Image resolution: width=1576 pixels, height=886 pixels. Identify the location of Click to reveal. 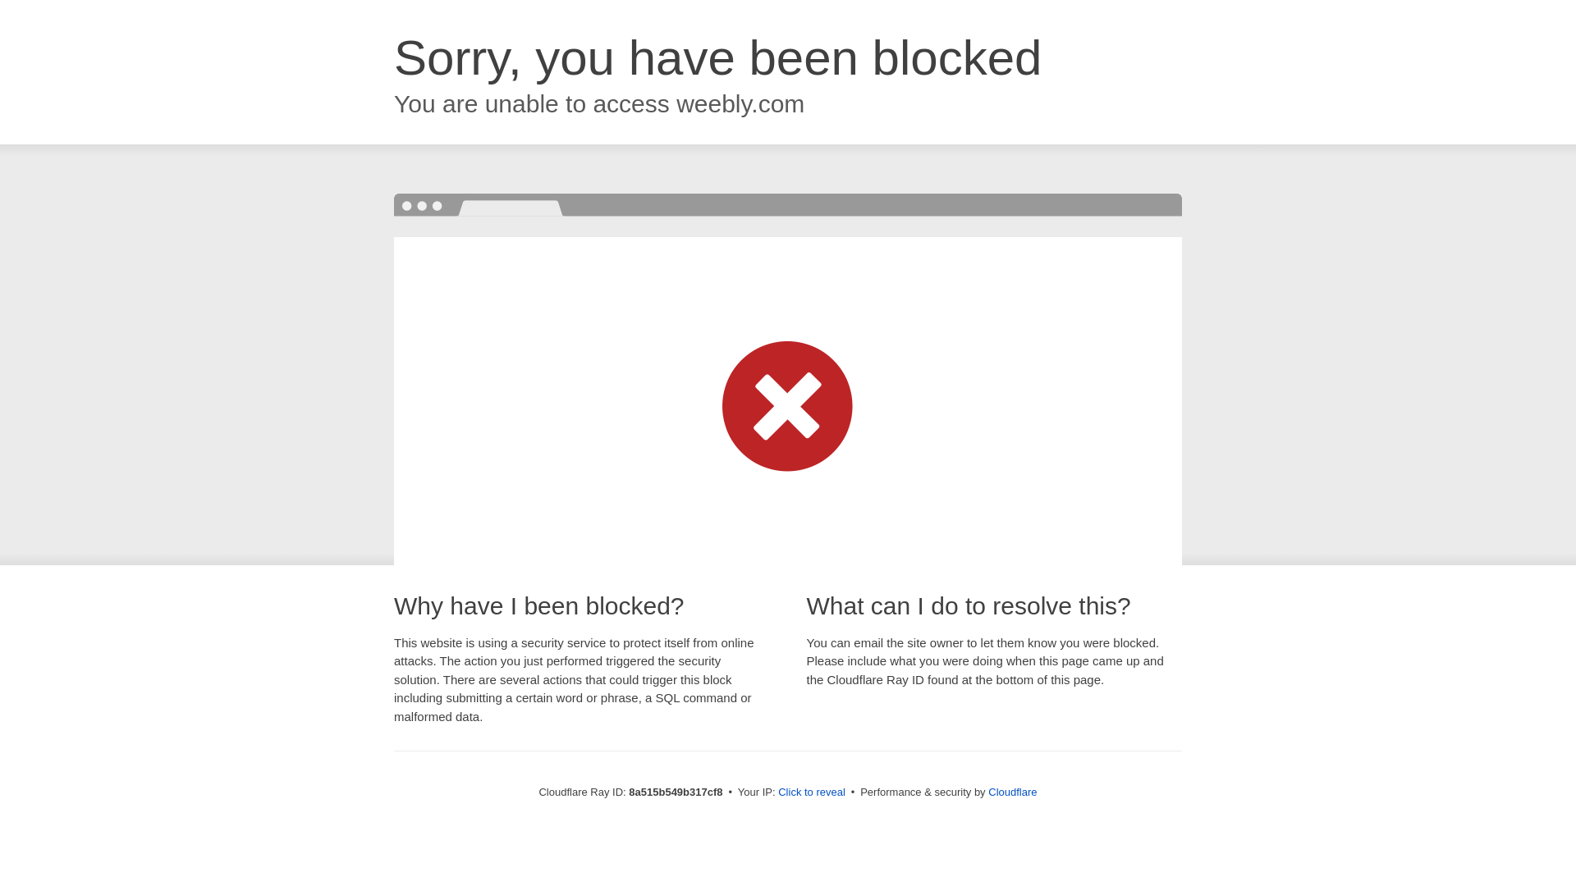
(811, 792).